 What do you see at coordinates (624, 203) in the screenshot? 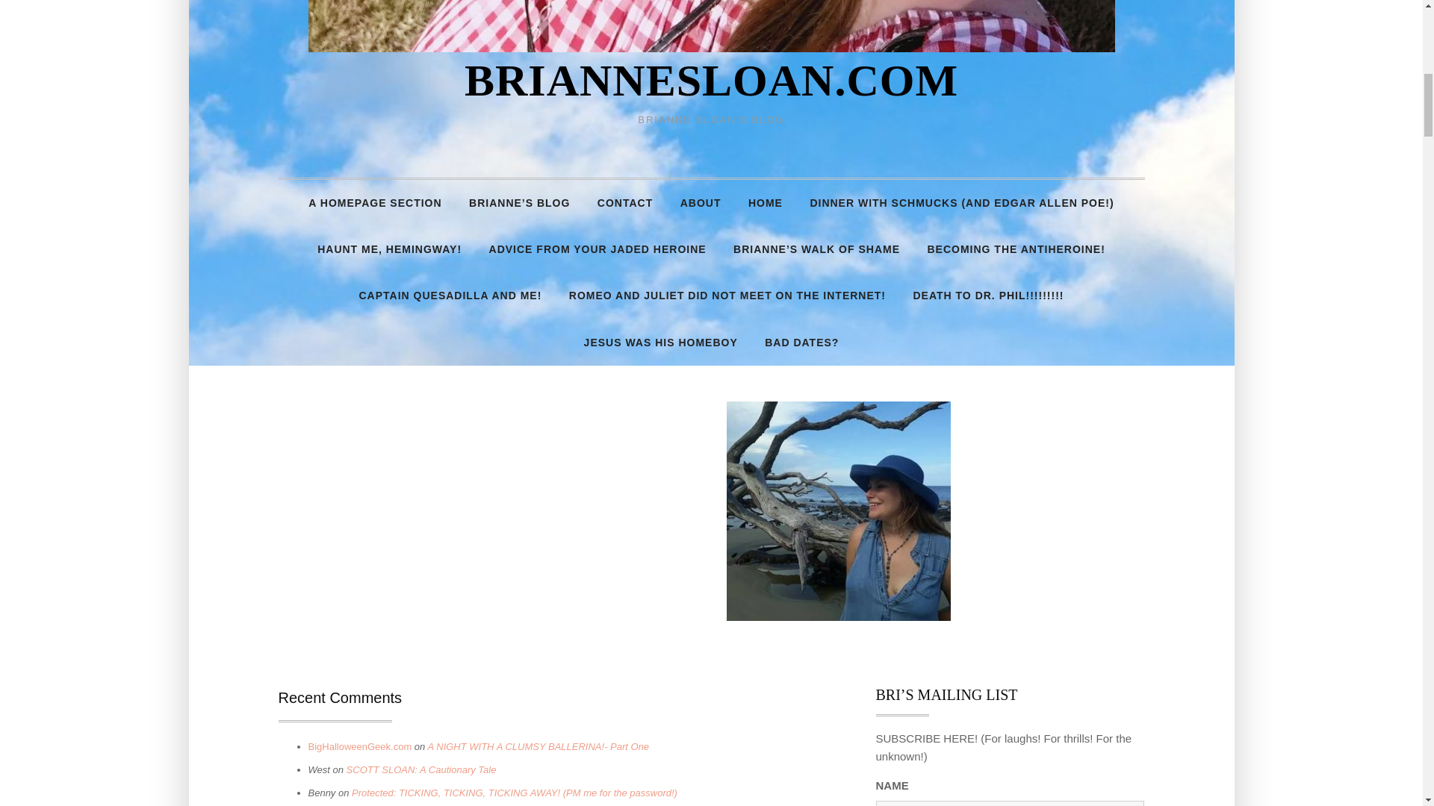
I see `CONTACT` at bounding box center [624, 203].